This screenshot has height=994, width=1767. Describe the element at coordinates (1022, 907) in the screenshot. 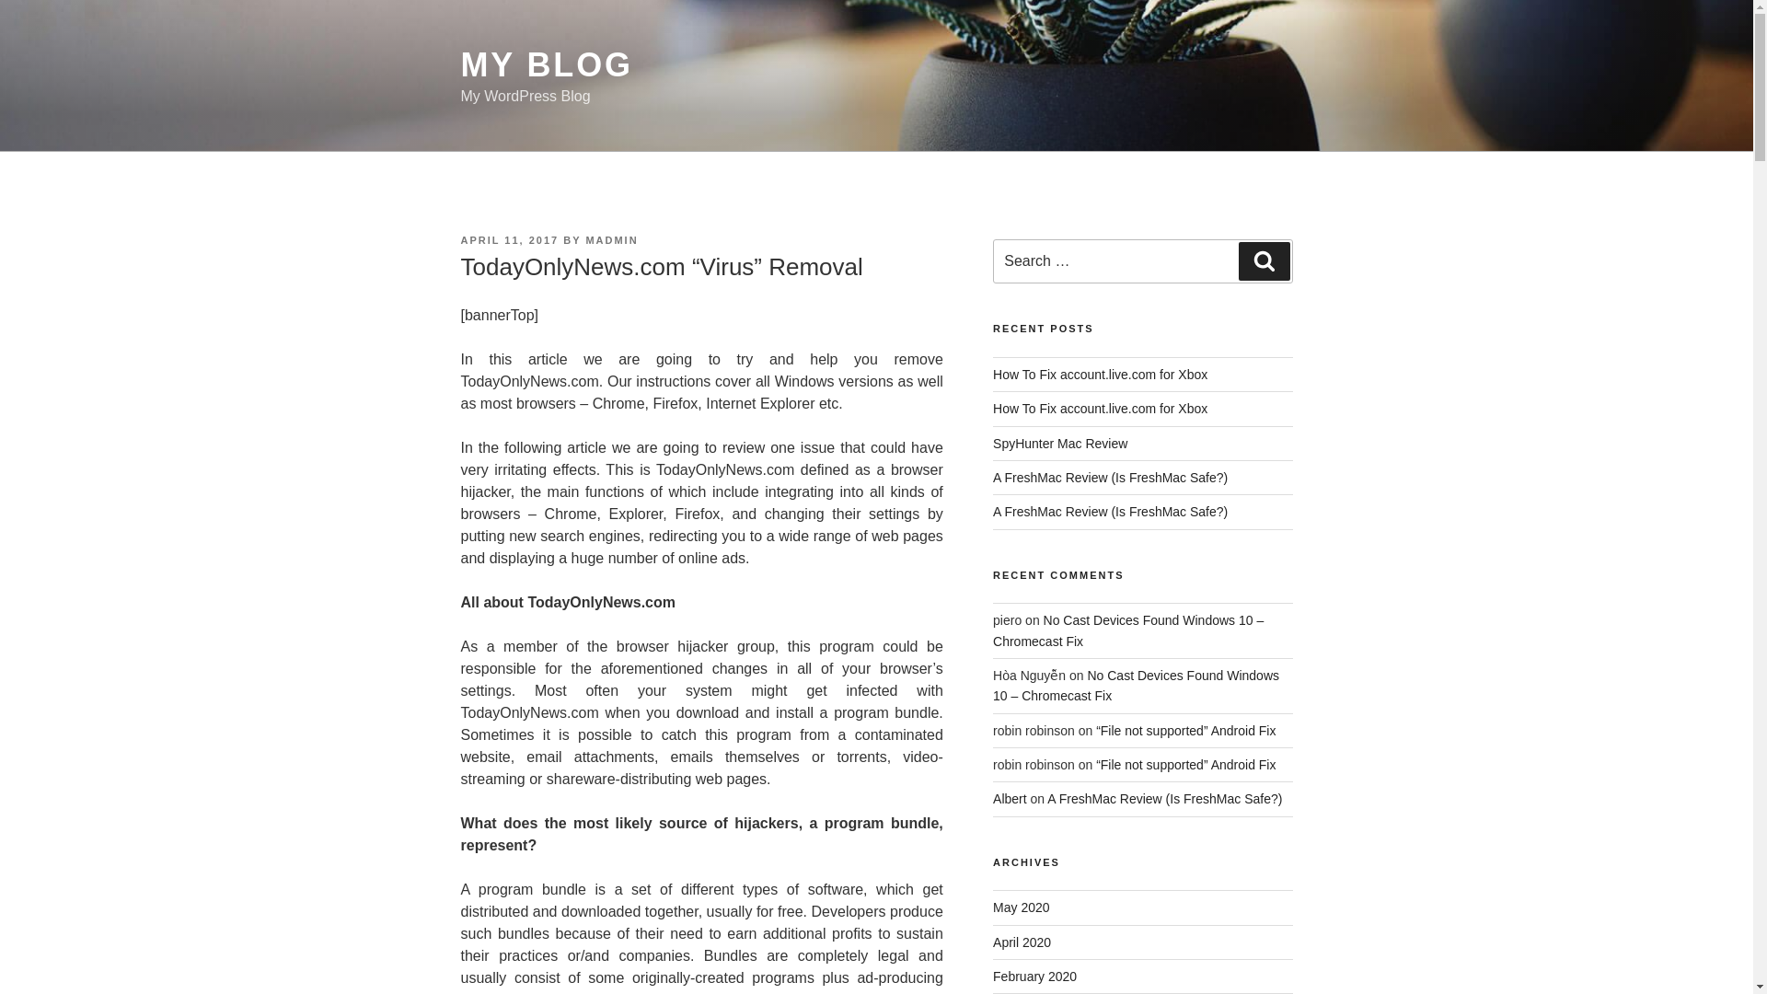

I see `May 2020` at that location.